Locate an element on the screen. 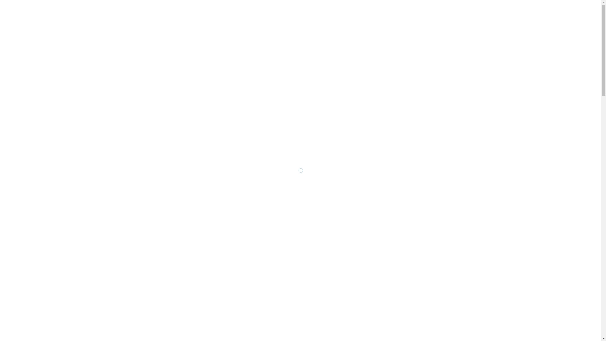 This screenshot has width=606, height=341. 1300 436 569 is located at coordinates (466, 25).